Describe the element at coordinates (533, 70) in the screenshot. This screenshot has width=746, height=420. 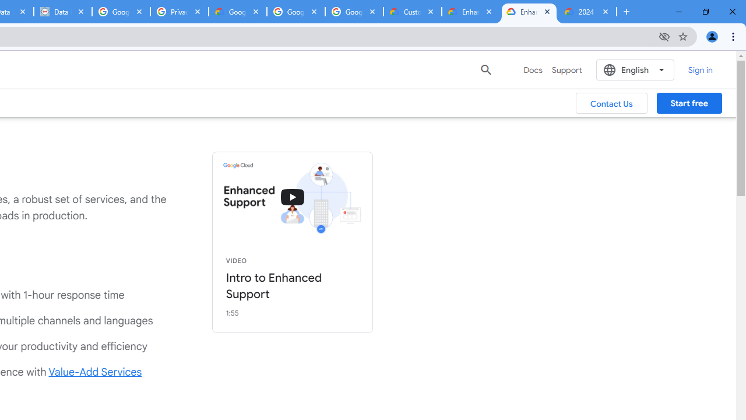
I see `Docs` at that location.